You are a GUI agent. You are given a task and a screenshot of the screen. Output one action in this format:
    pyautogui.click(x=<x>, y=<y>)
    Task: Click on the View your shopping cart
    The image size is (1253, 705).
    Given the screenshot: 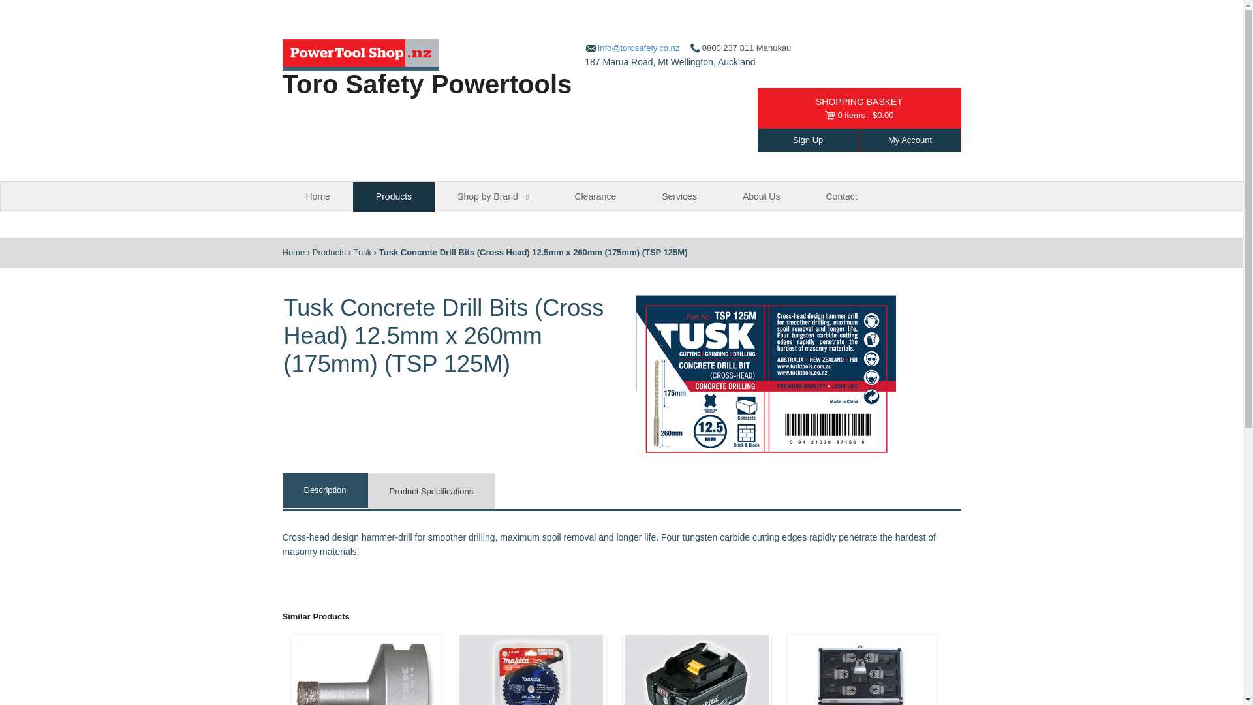 What is the action you would take?
    pyautogui.click(x=859, y=115)
    